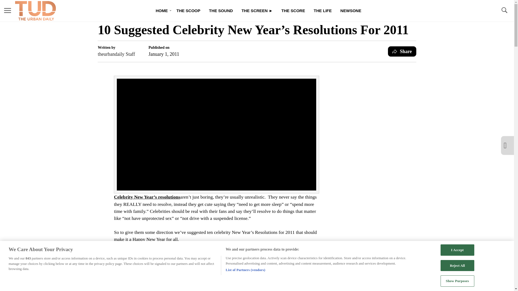 The width and height of the screenshot is (518, 291). Describe the element at coordinates (504, 10) in the screenshot. I see `TOGGLE SEARCH` at that location.